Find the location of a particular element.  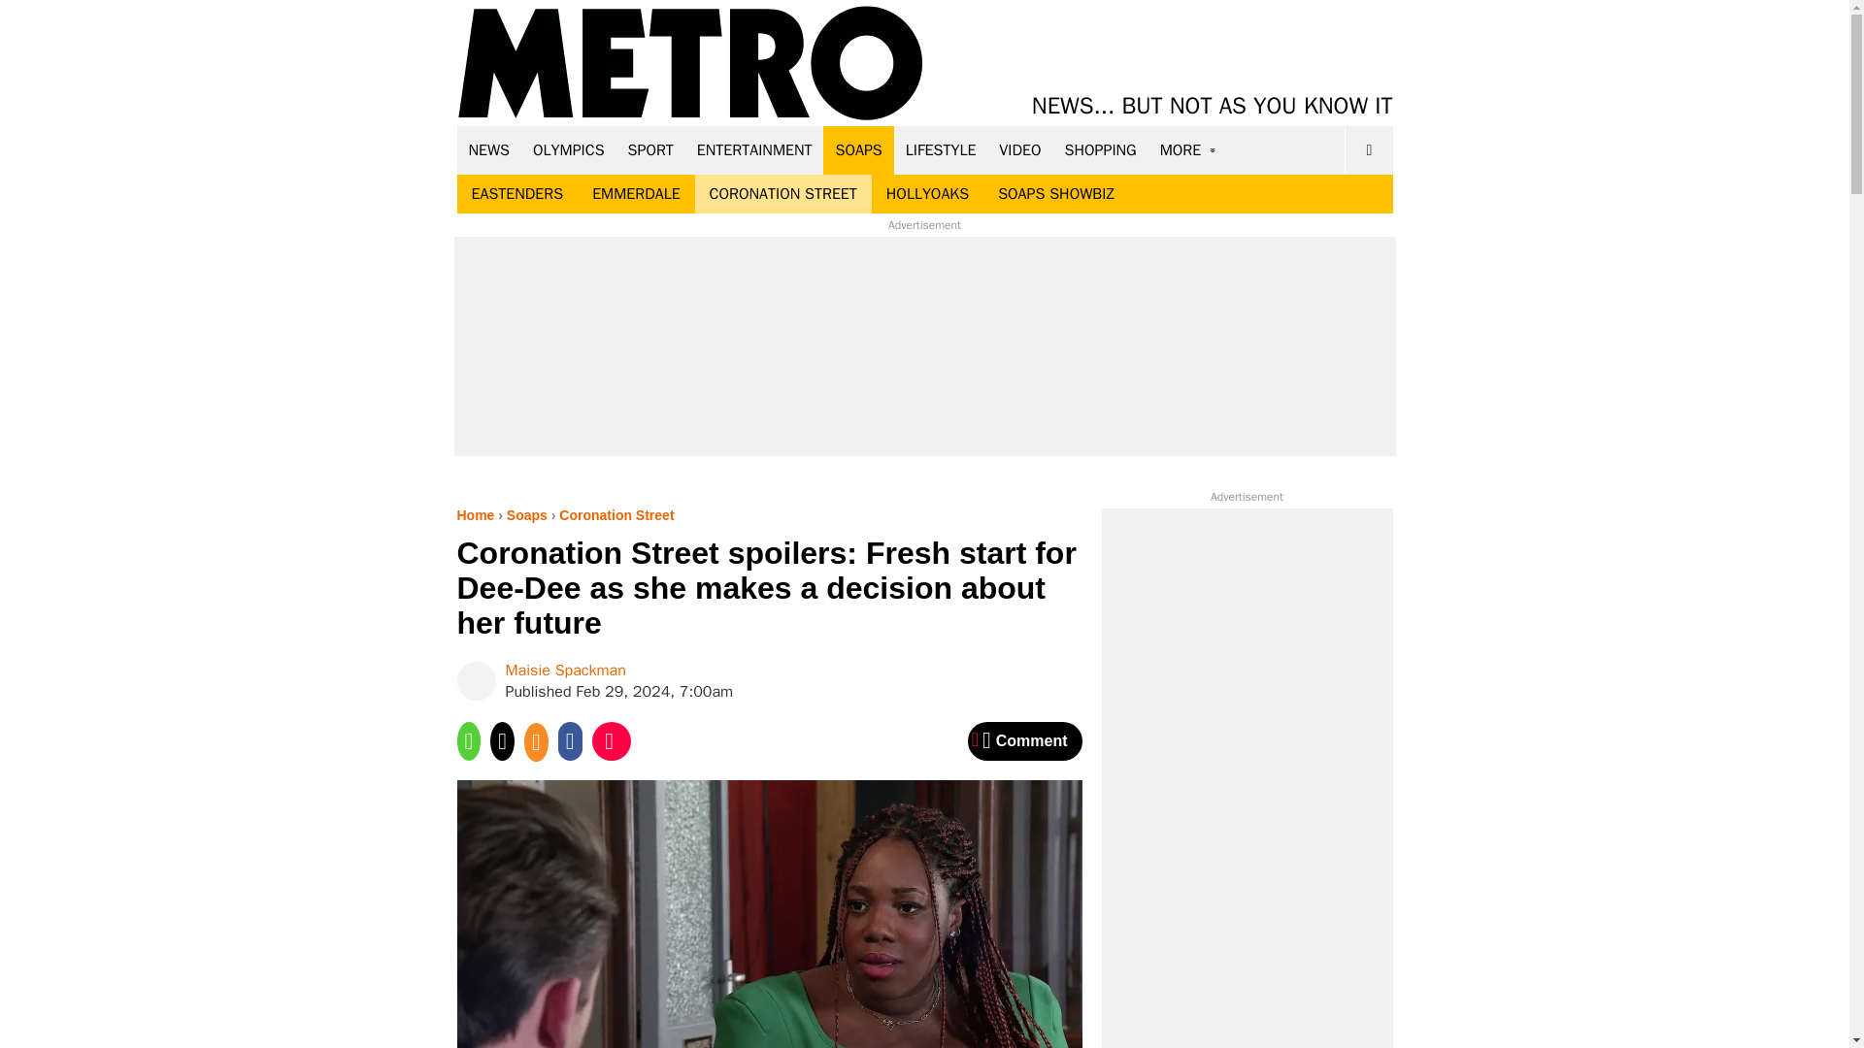

Metro is located at coordinates (690, 64).